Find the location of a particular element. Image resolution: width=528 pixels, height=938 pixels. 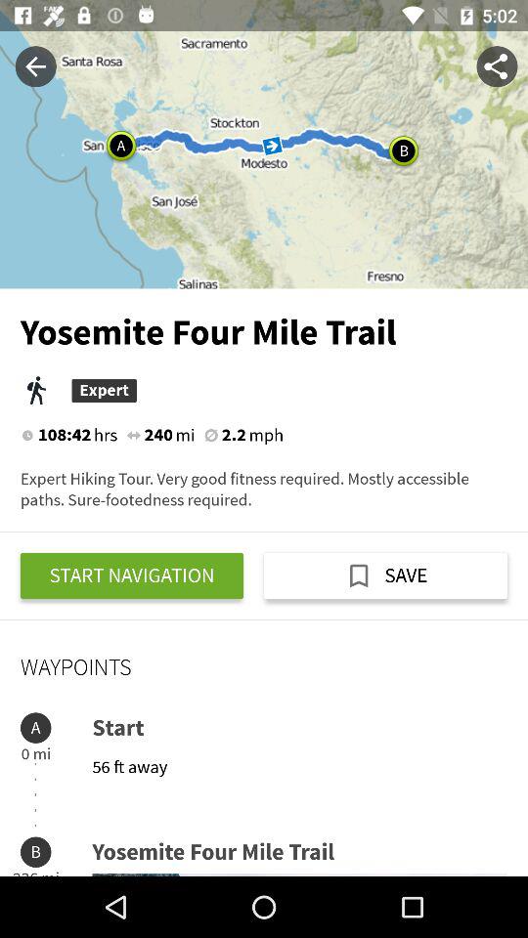

select the text b at bottom page left corner is located at coordinates (35, 852).